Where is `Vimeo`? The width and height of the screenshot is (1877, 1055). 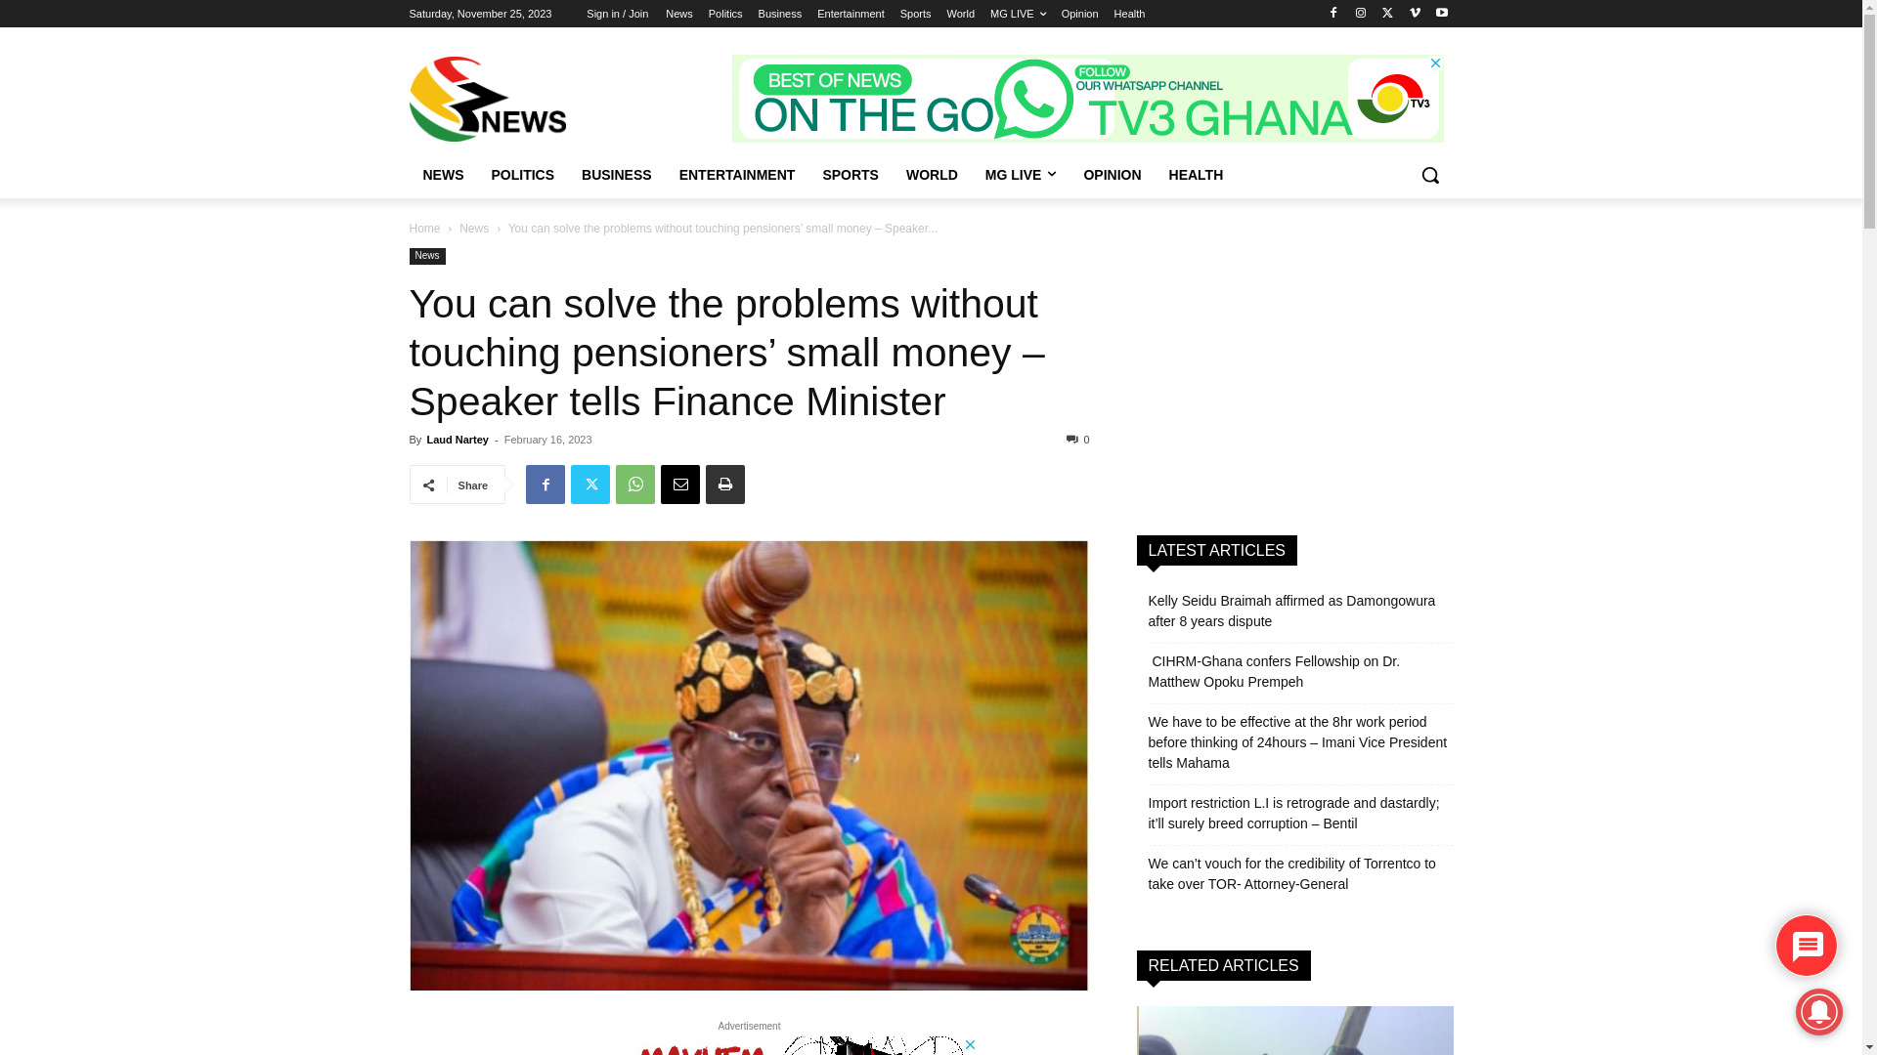 Vimeo is located at coordinates (1416, 14).